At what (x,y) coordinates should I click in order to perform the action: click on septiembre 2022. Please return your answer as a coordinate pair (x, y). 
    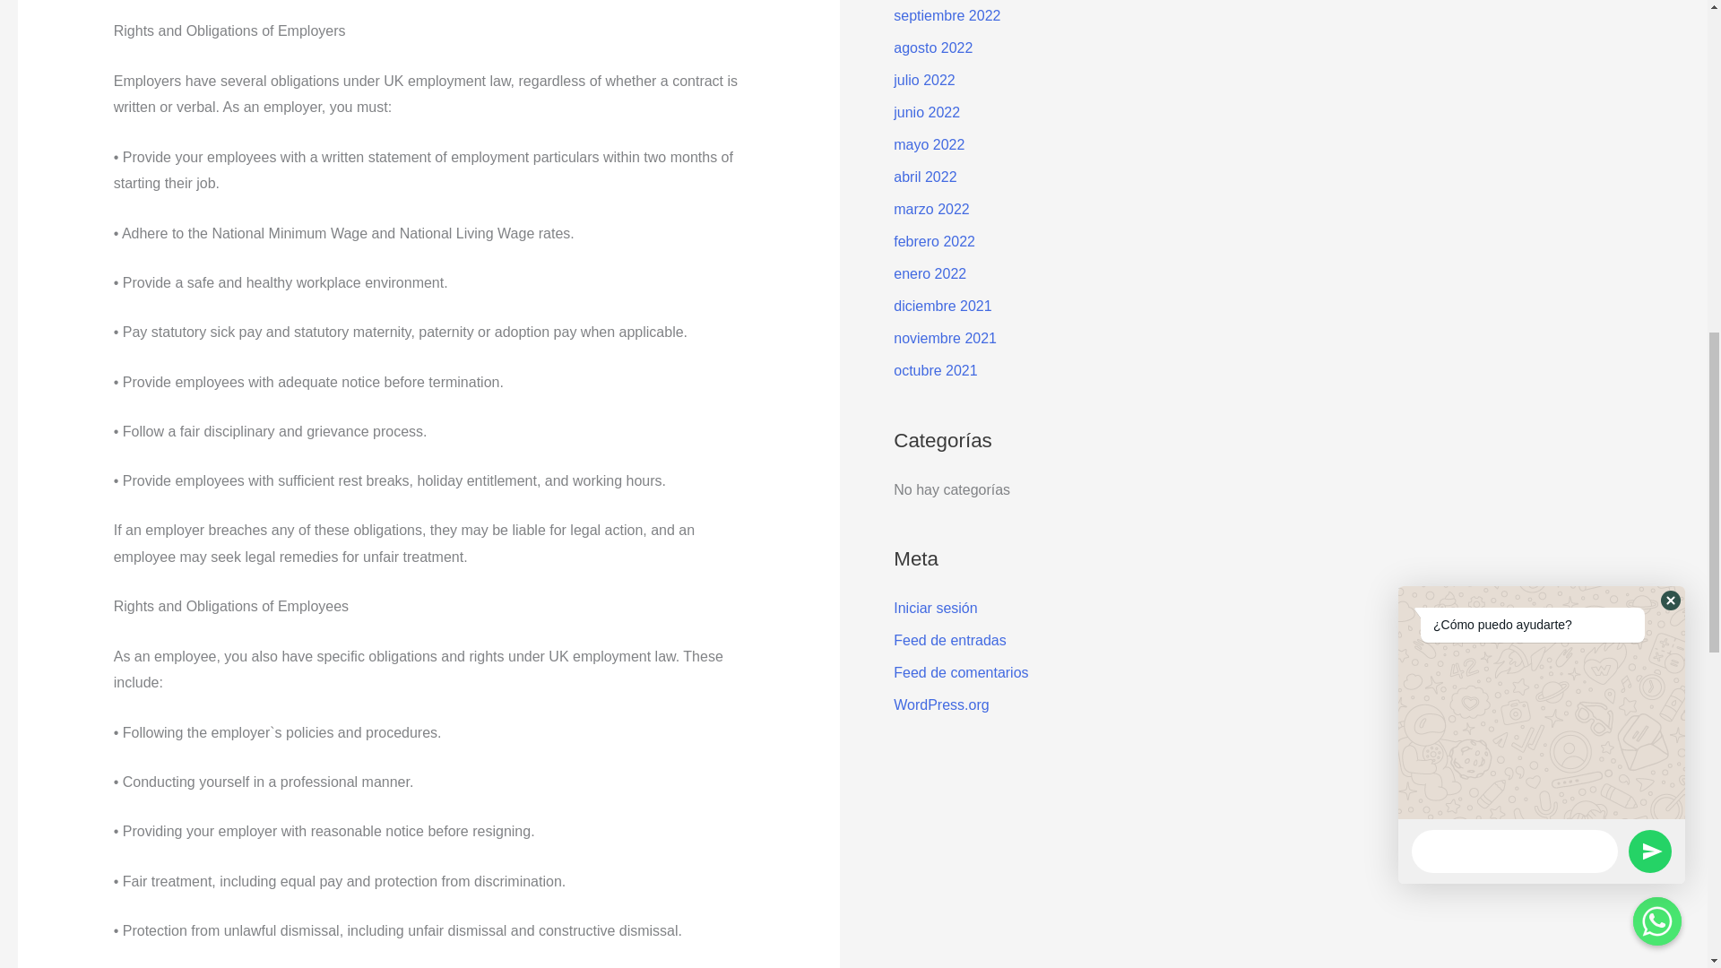
    Looking at the image, I should click on (947, 14).